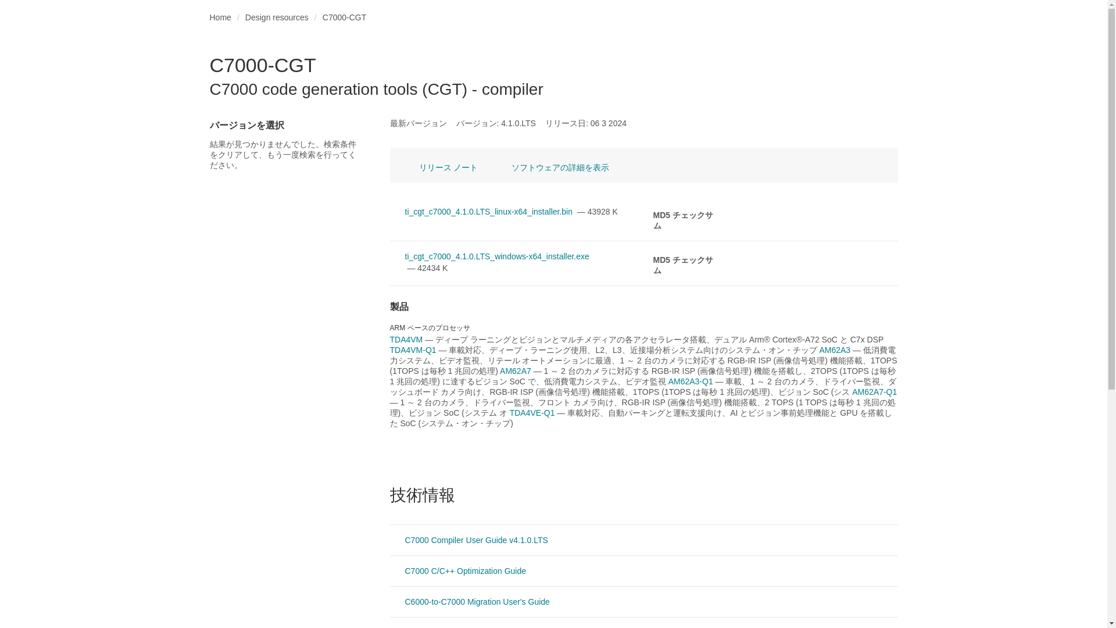  Describe the element at coordinates (874, 392) in the screenshot. I see `AM62A3-Q1` at that location.